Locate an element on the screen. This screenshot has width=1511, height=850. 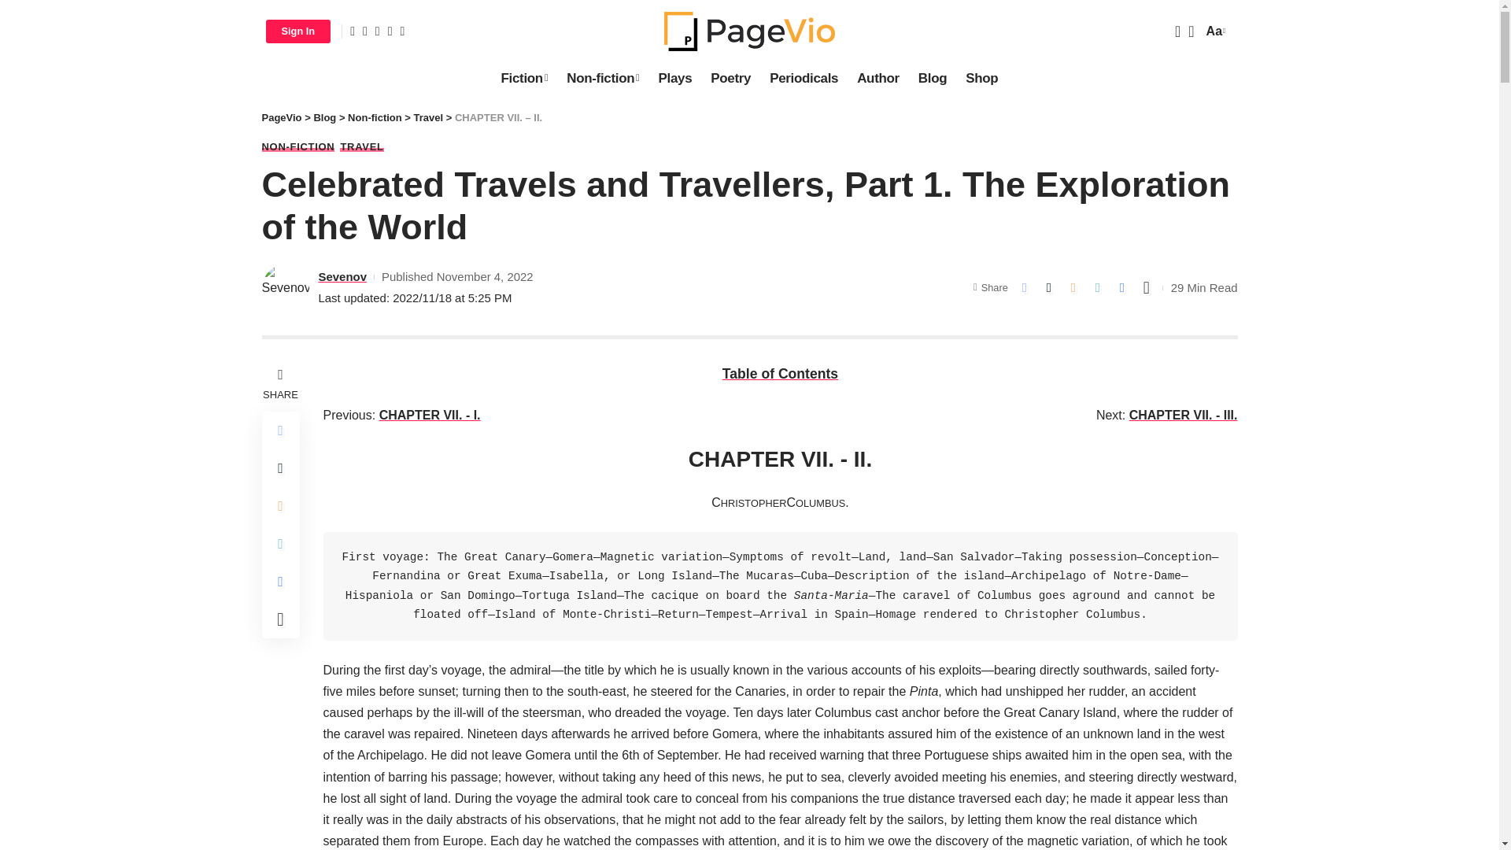
Poetry is located at coordinates (730, 78).